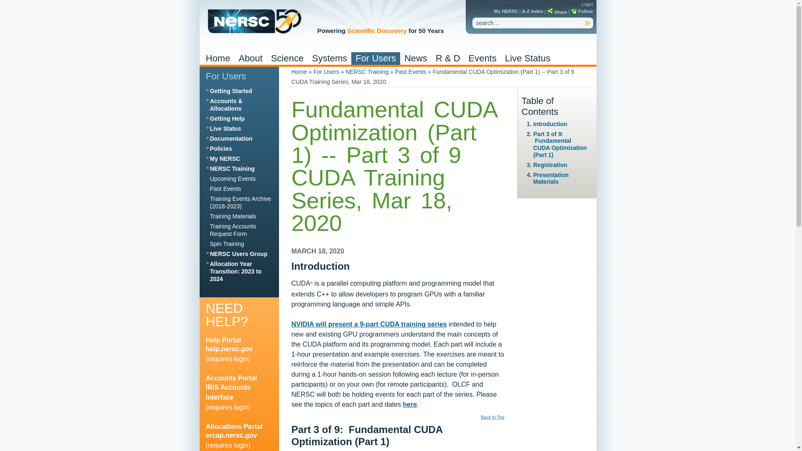 The height and width of the screenshot is (451, 802). What do you see at coordinates (254, 22) in the screenshot?
I see `Home` at bounding box center [254, 22].